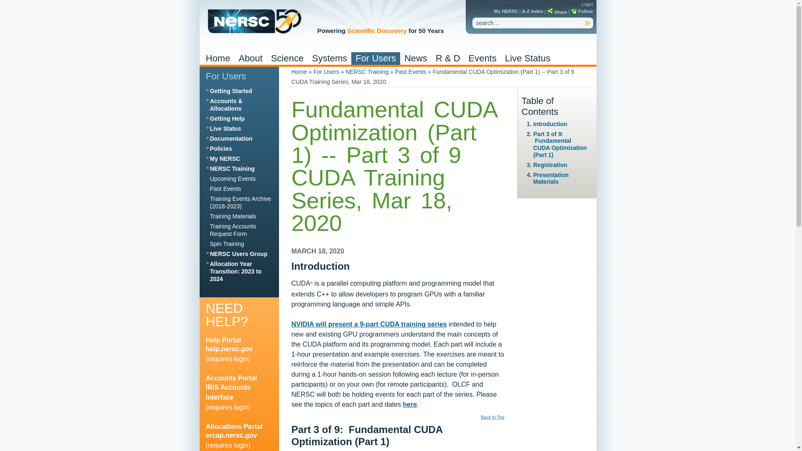 The height and width of the screenshot is (451, 802). What do you see at coordinates (254, 22) in the screenshot?
I see `Home` at bounding box center [254, 22].